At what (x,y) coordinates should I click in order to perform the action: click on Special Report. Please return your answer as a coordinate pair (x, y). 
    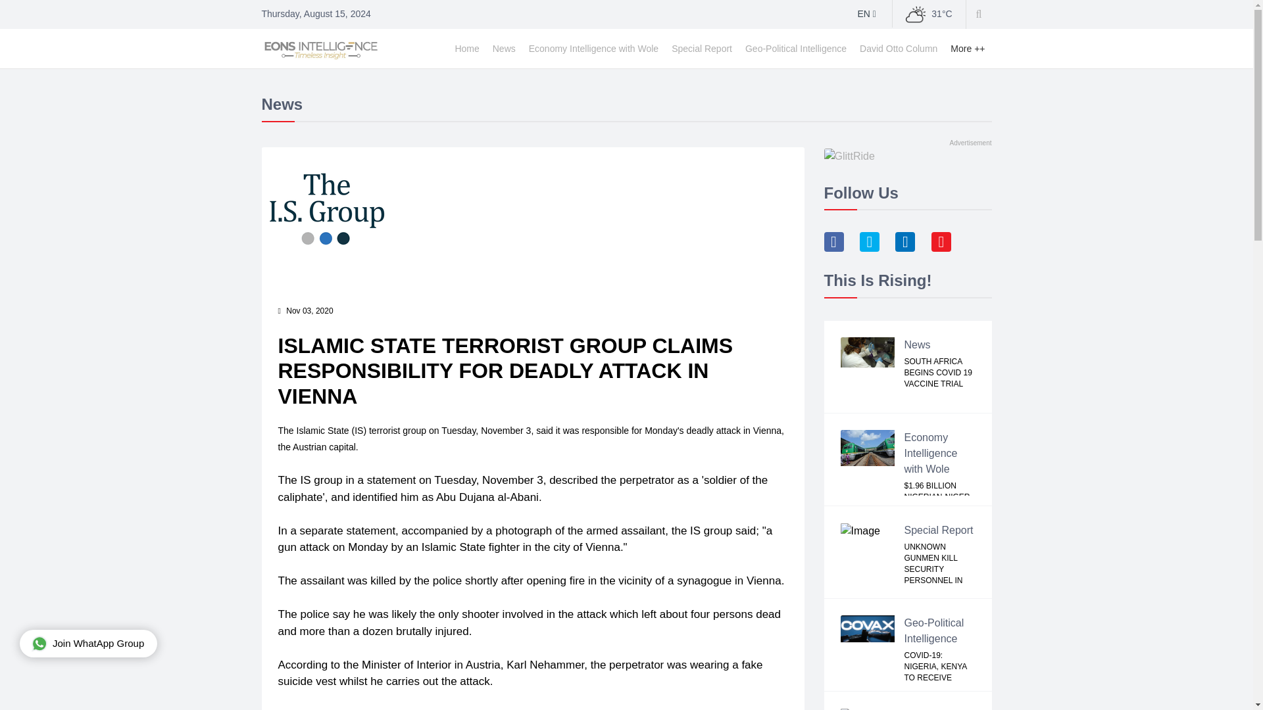
    Looking at the image, I should click on (702, 49).